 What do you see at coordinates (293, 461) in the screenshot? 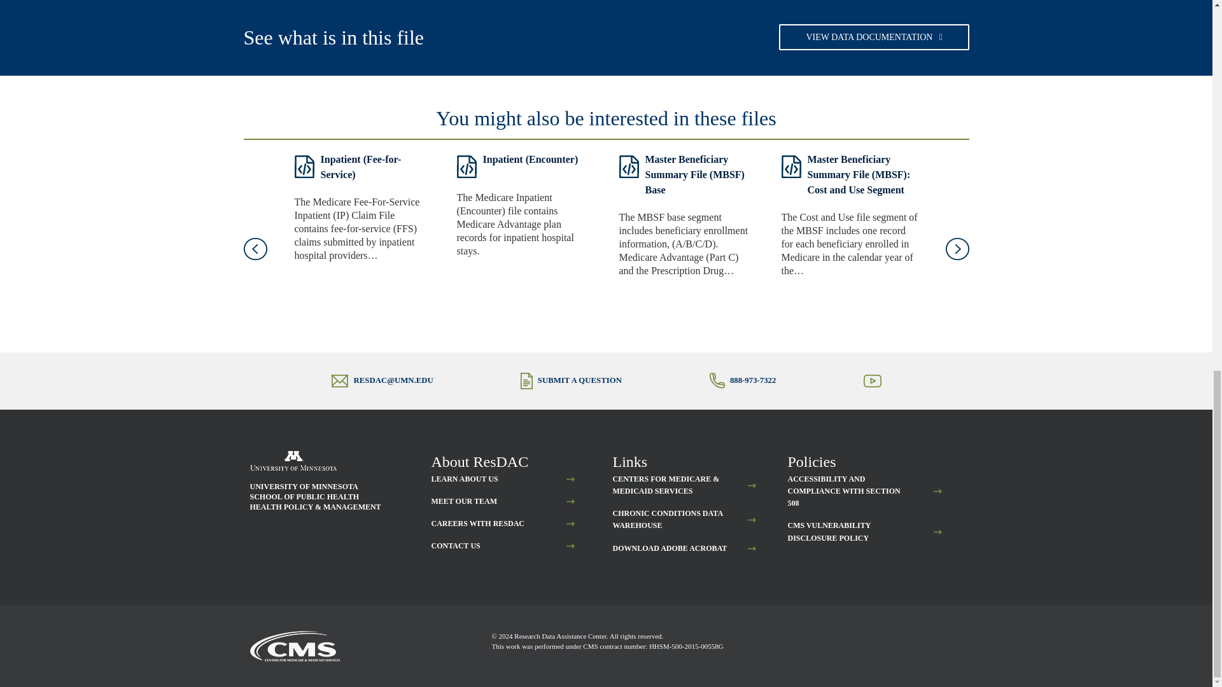
I see `University of Minnesota School of Public Health` at bounding box center [293, 461].